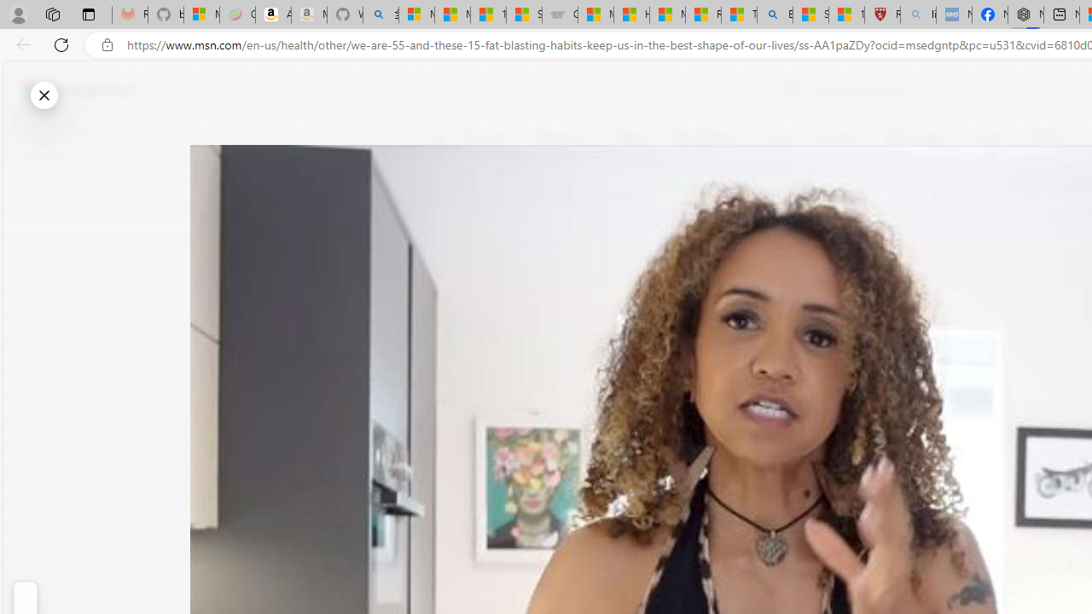  I want to click on Nordace - Nordace Siena Is Not An Ordinary Backpack, so click(1025, 15).